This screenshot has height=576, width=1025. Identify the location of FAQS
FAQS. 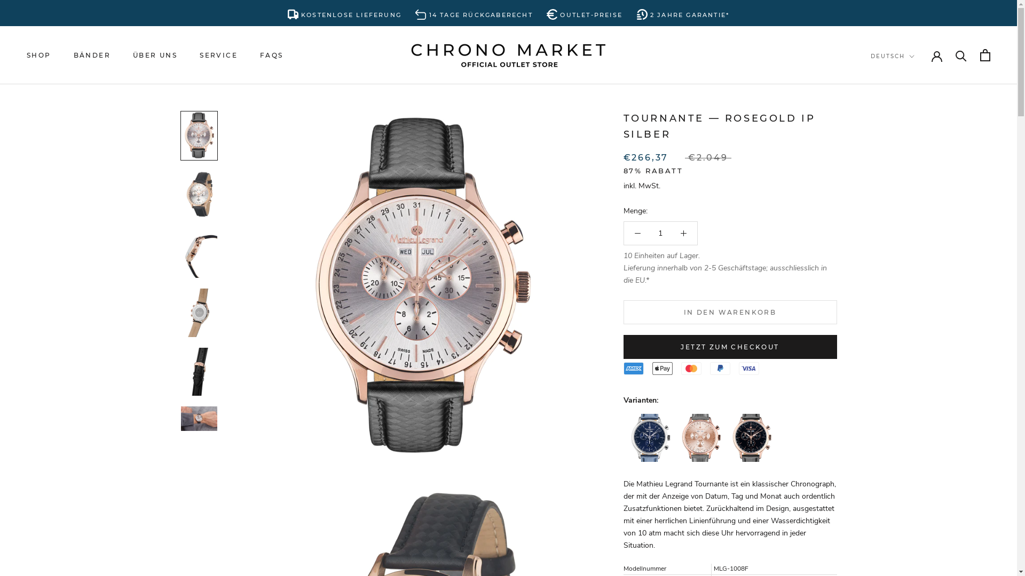
(272, 55).